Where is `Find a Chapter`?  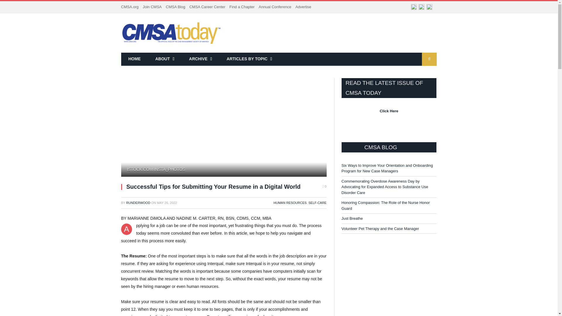 Find a Chapter is located at coordinates (242, 7).